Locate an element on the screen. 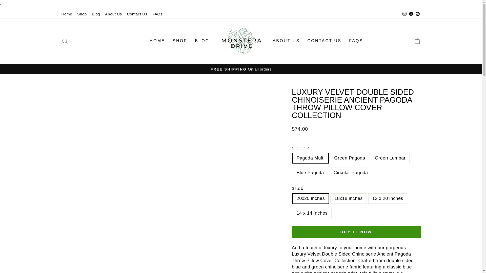  Home is located at coordinates (67, 14).